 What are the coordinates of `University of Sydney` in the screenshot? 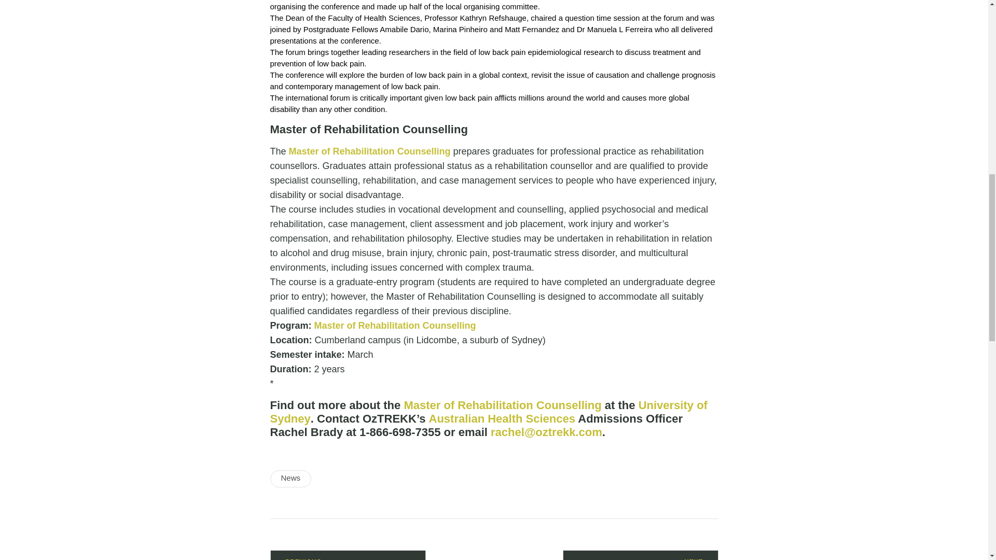 It's located at (489, 412).